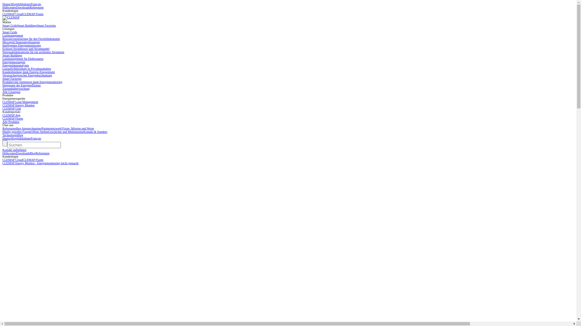  Describe the element at coordinates (10, 32) in the screenshot. I see `Smart Grids` at that location.